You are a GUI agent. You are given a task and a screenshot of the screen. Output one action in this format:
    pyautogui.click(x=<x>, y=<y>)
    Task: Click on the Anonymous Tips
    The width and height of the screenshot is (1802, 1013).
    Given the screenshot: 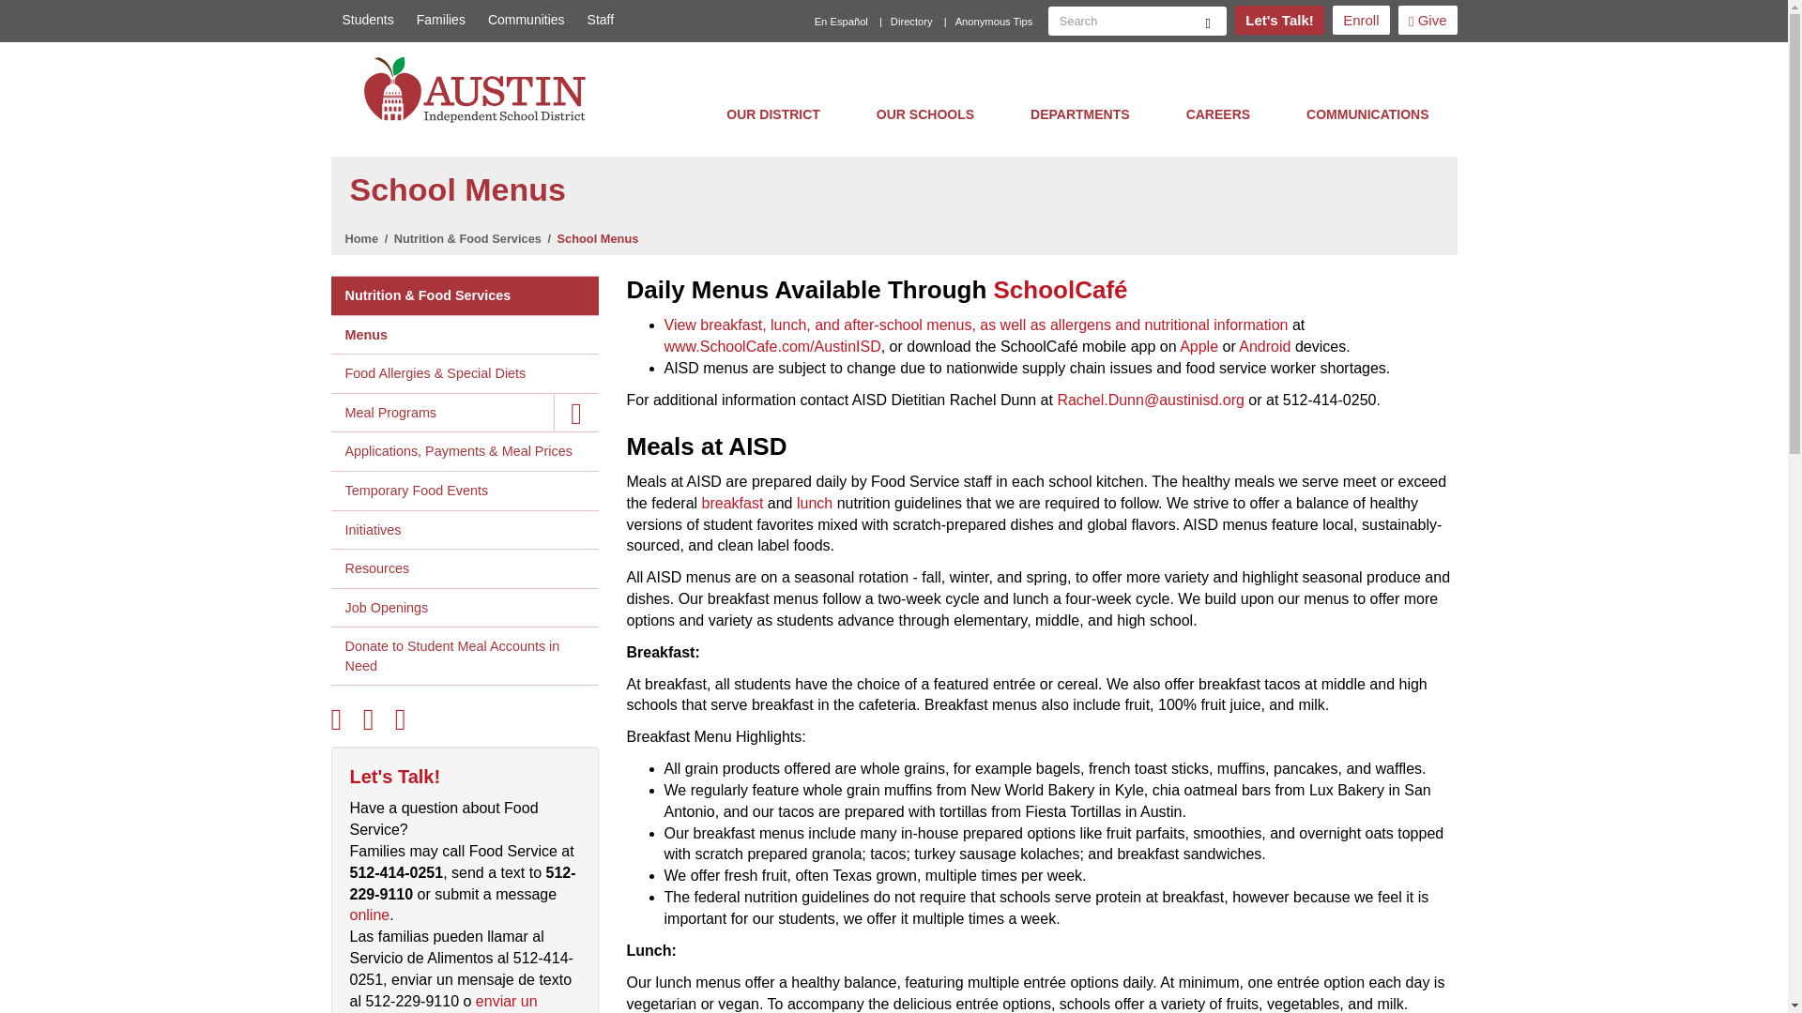 What is the action you would take?
    pyautogui.click(x=995, y=21)
    